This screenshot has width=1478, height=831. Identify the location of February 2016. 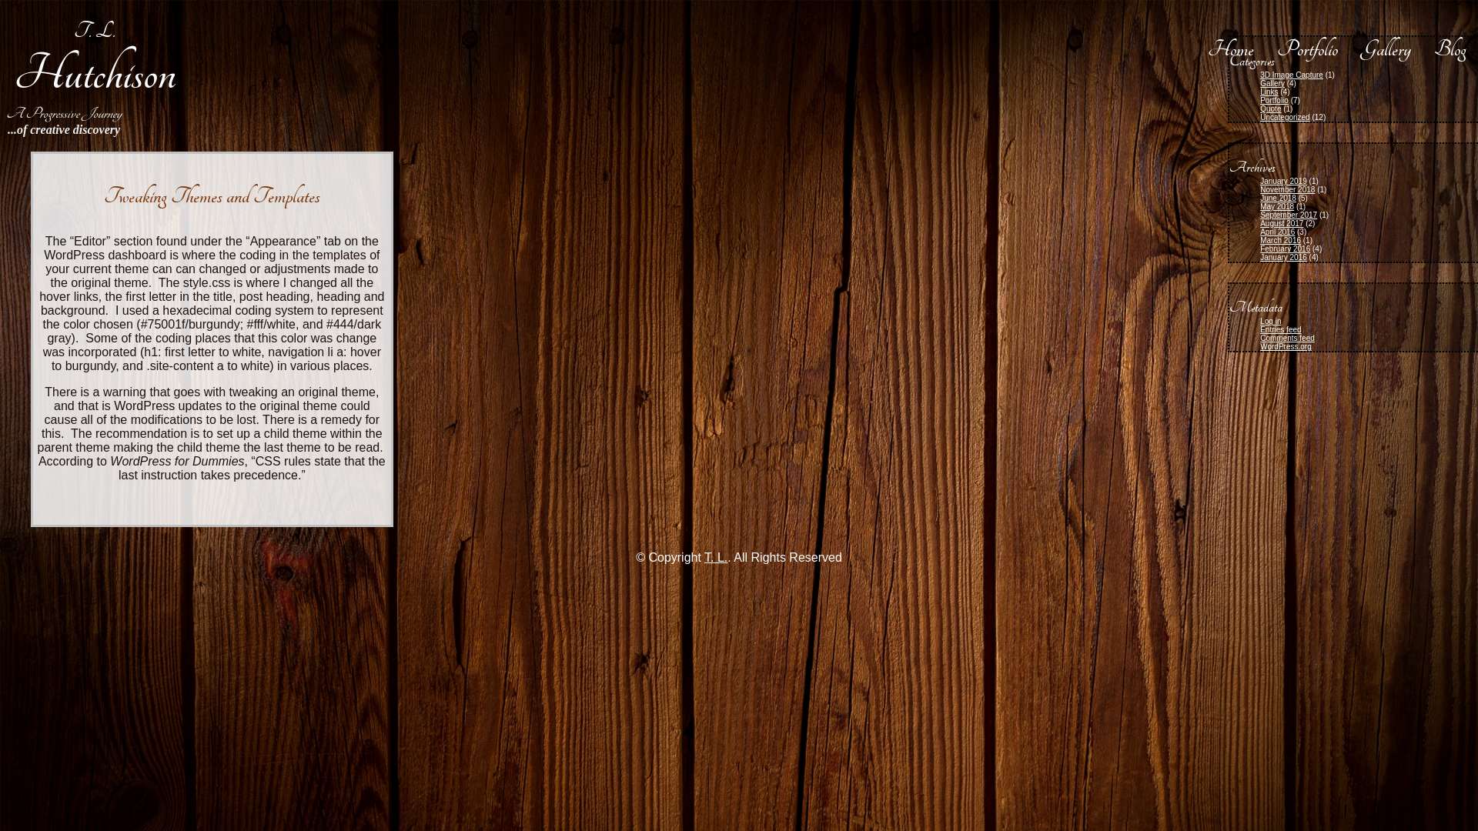
(1286, 249).